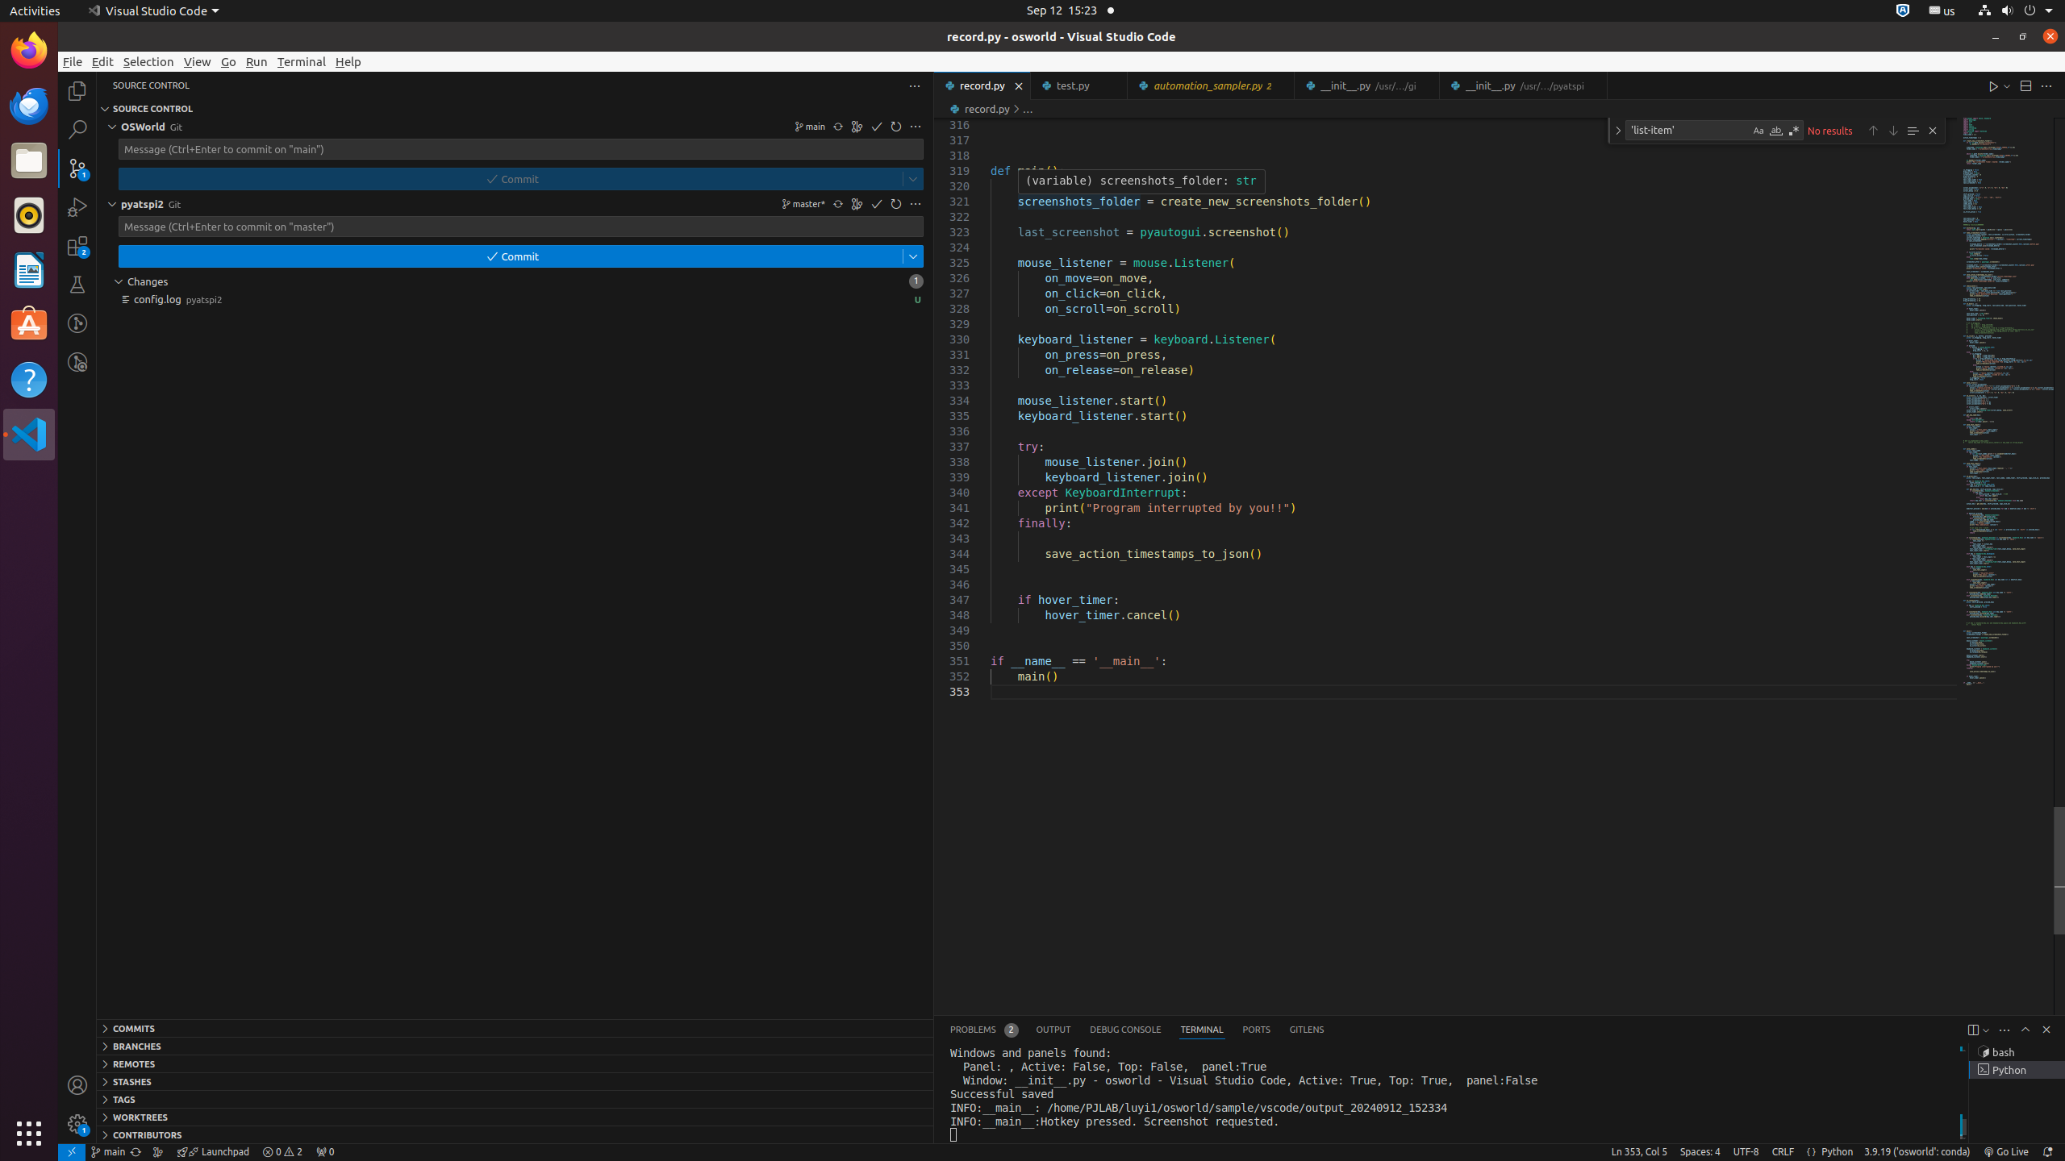 The height and width of the screenshot is (1161, 2065). I want to click on Python, so click(1838, 1152).